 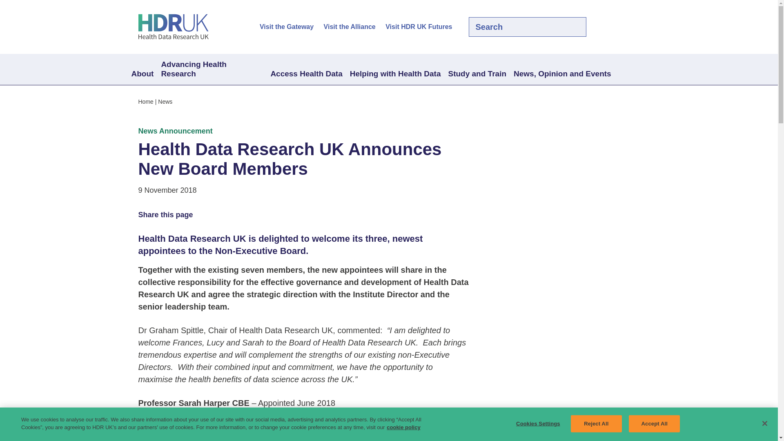 I want to click on About, so click(x=142, y=74).